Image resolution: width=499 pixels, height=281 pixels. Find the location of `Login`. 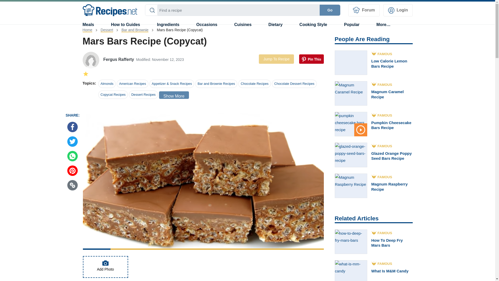

Login is located at coordinates (398, 10).